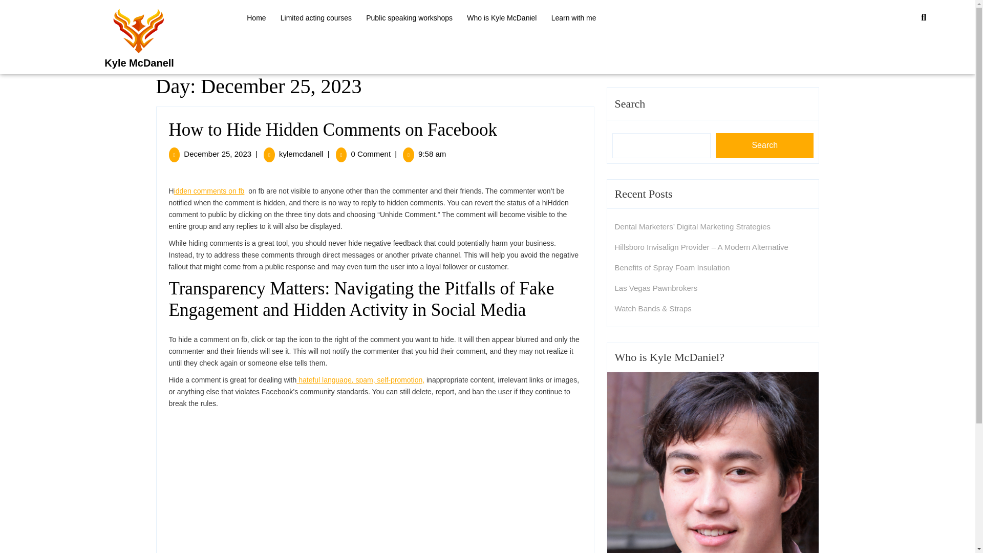 The width and height of the screenshot is (983, 553). I want to click on Public speaking workshops, so click(409, 18).